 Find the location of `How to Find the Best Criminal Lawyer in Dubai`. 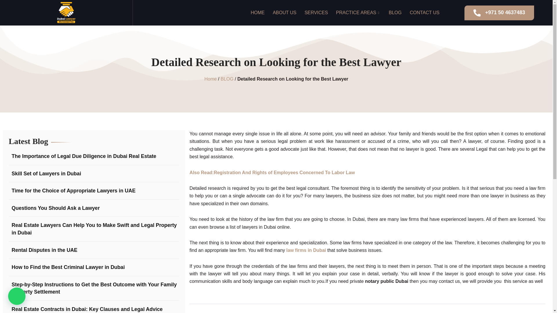

How to Find the Best Criminal Lawyer in Dubai is located at coordinates (67, 267).